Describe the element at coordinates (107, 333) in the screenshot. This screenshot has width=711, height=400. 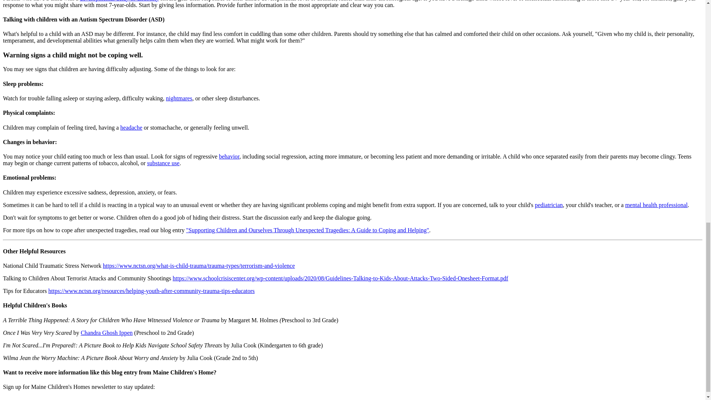
I see `Chandra Ghosh Ippen` at that location.